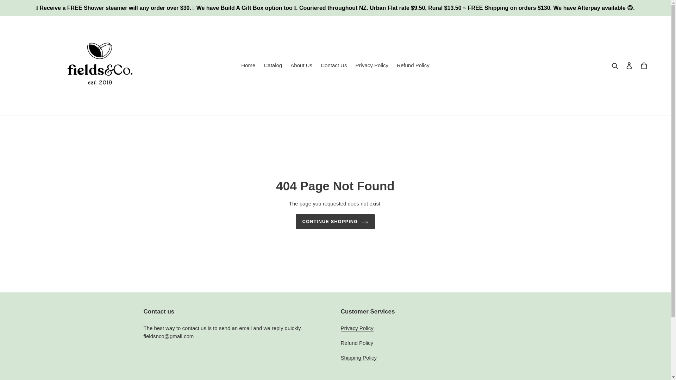  What do you see at coordinates (248, 65) in the screenshot?
I see `Home` at bounding box center [248, 65].